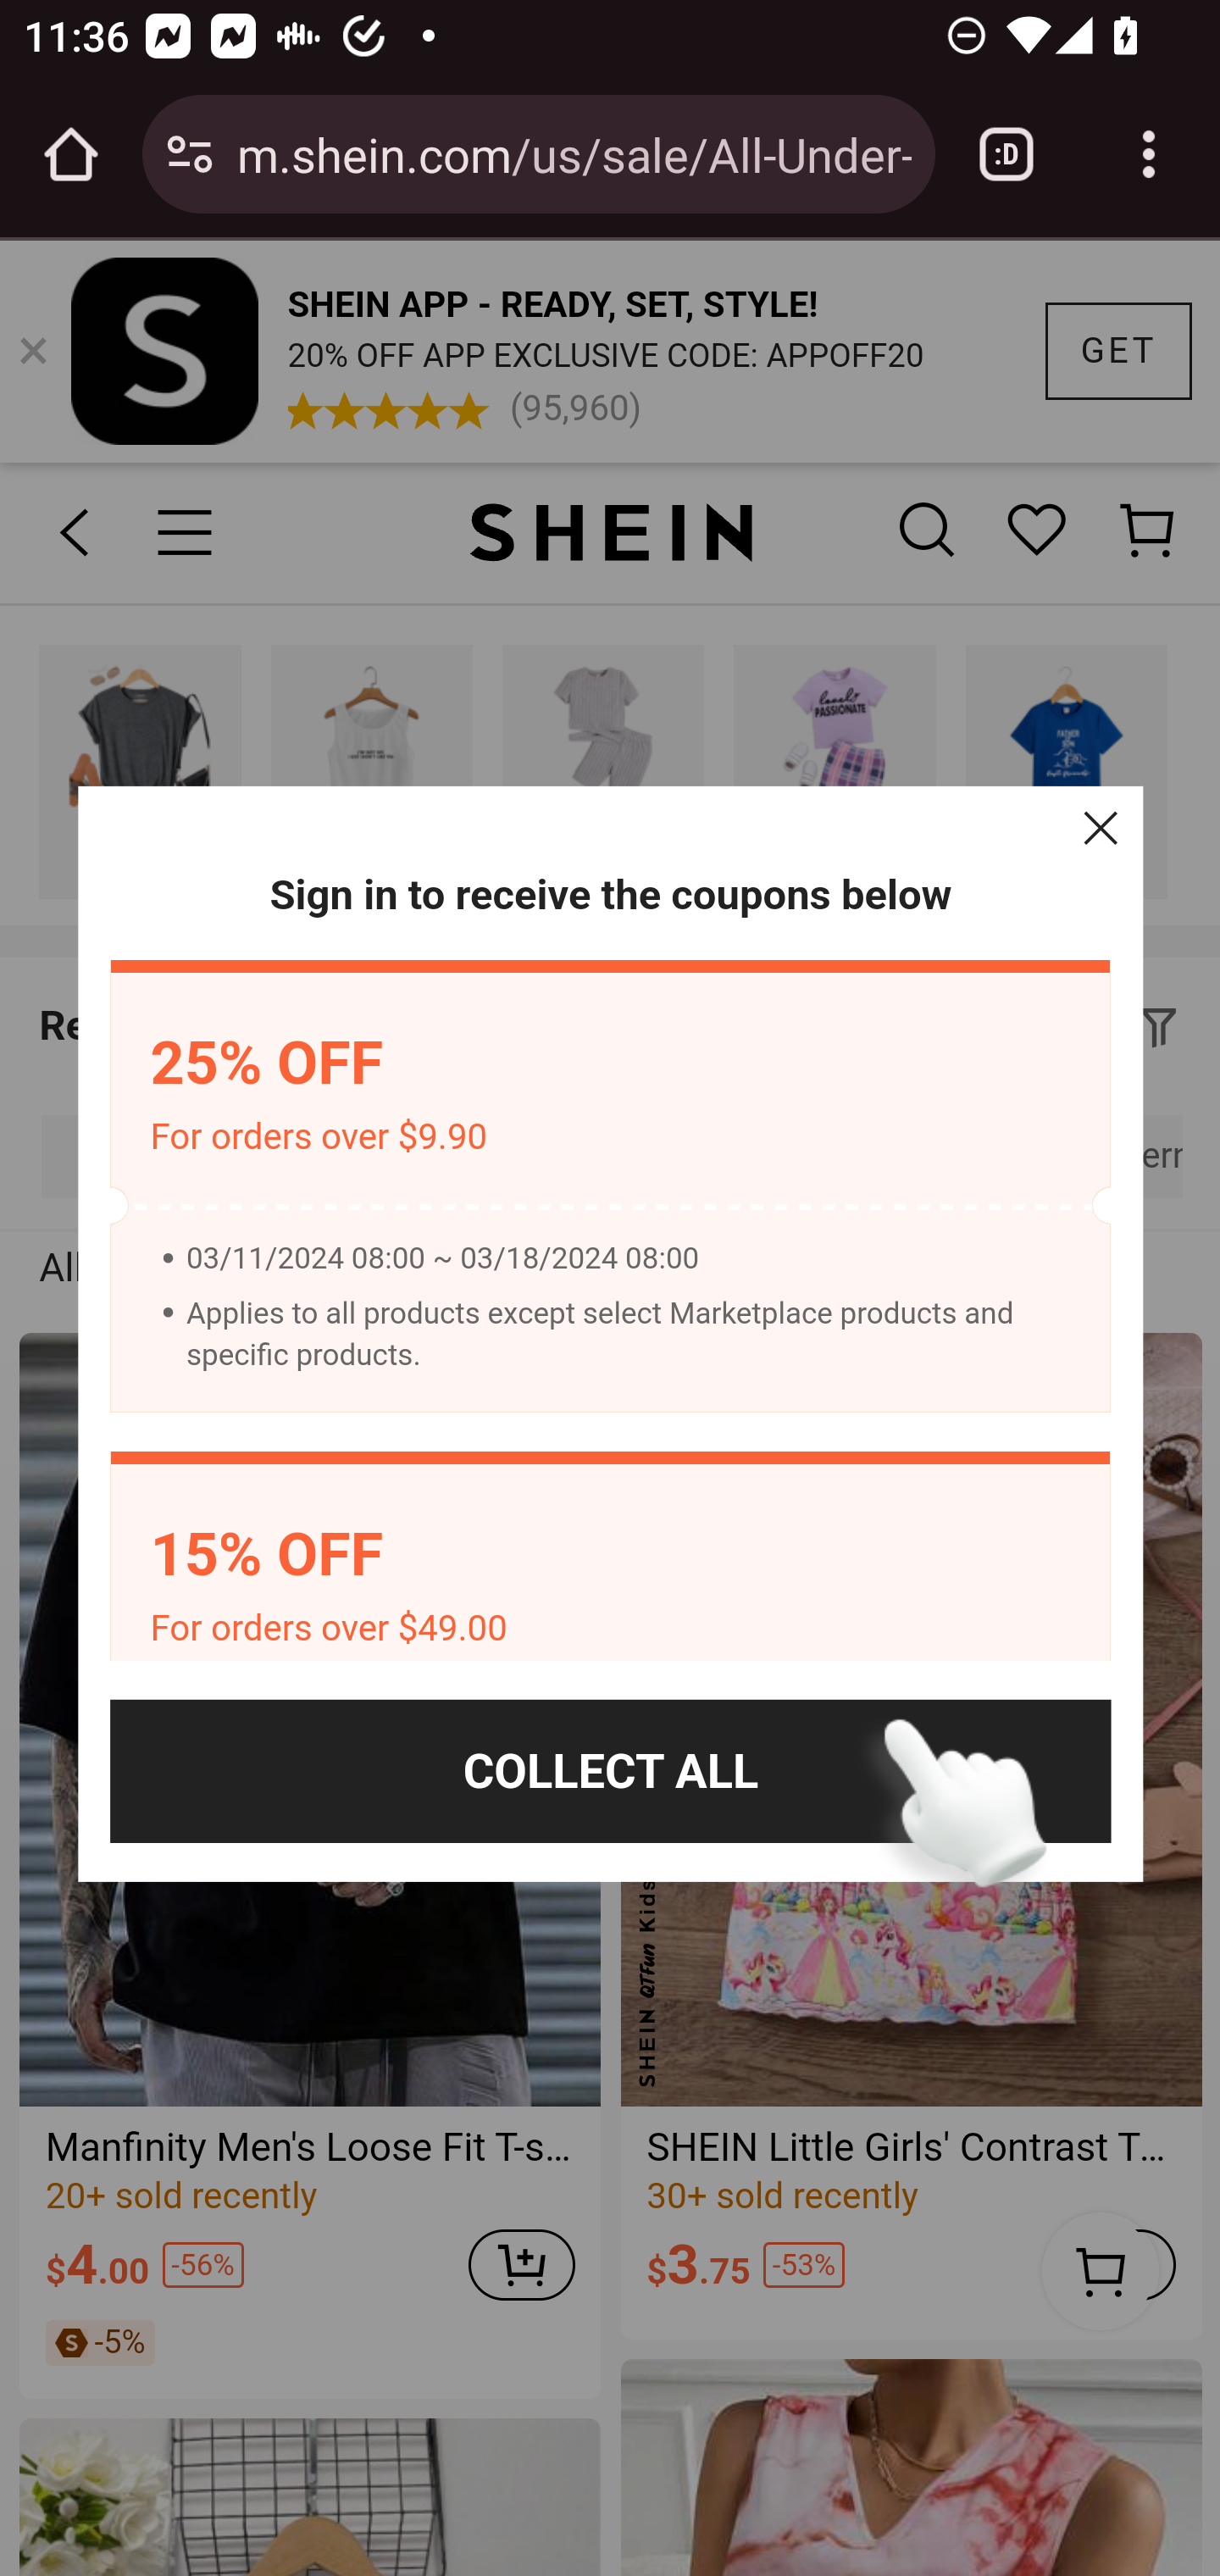 This screenshot has width=1220, height=2576. Describe the element at coordinates (1149, 154) in the screenshot. I see `Customize and control Google Chrome` at that location.